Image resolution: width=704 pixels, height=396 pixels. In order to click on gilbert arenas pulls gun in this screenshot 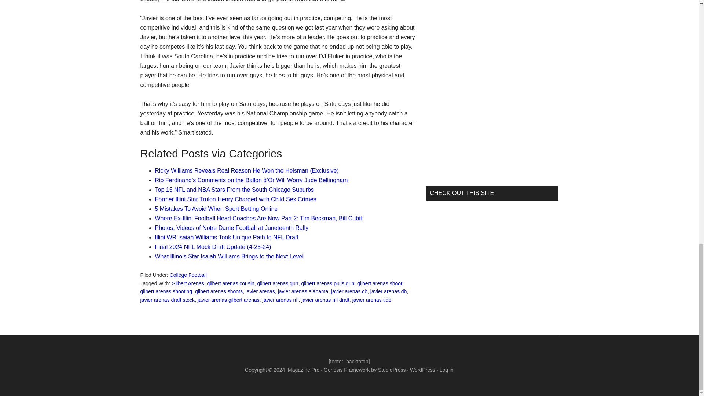, I will do `click(327, 283)`.